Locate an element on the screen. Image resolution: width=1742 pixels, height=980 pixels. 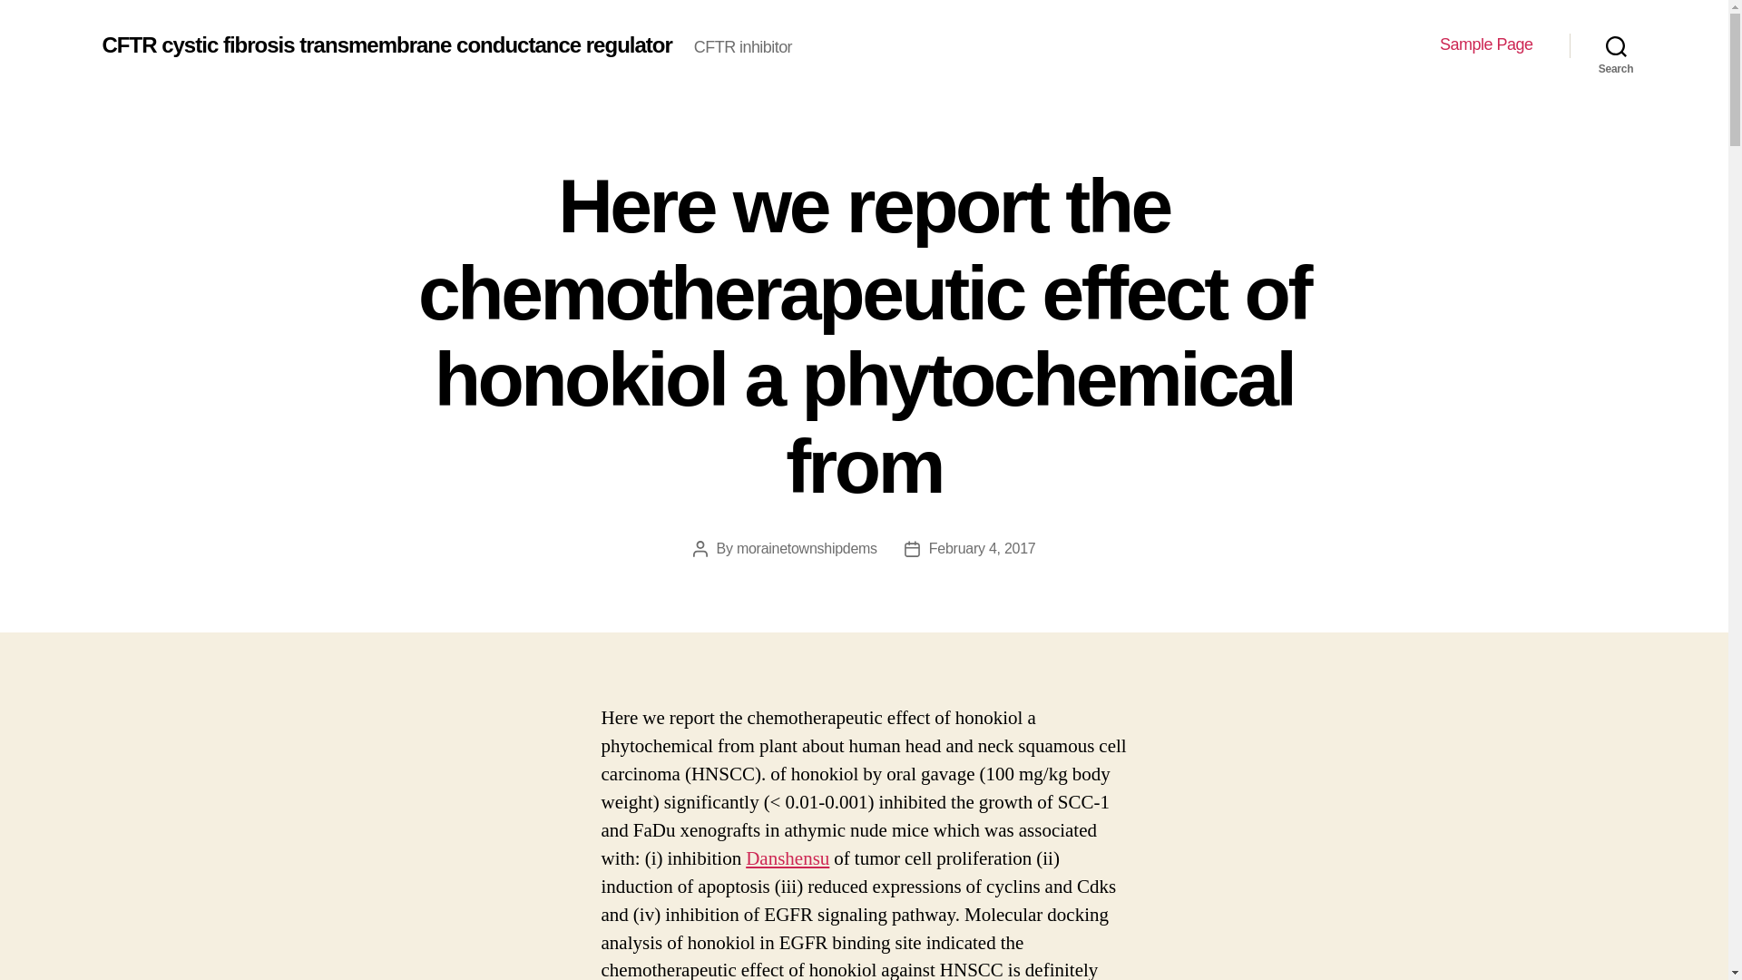
Sample Page is located at coordinates (1486, 44).